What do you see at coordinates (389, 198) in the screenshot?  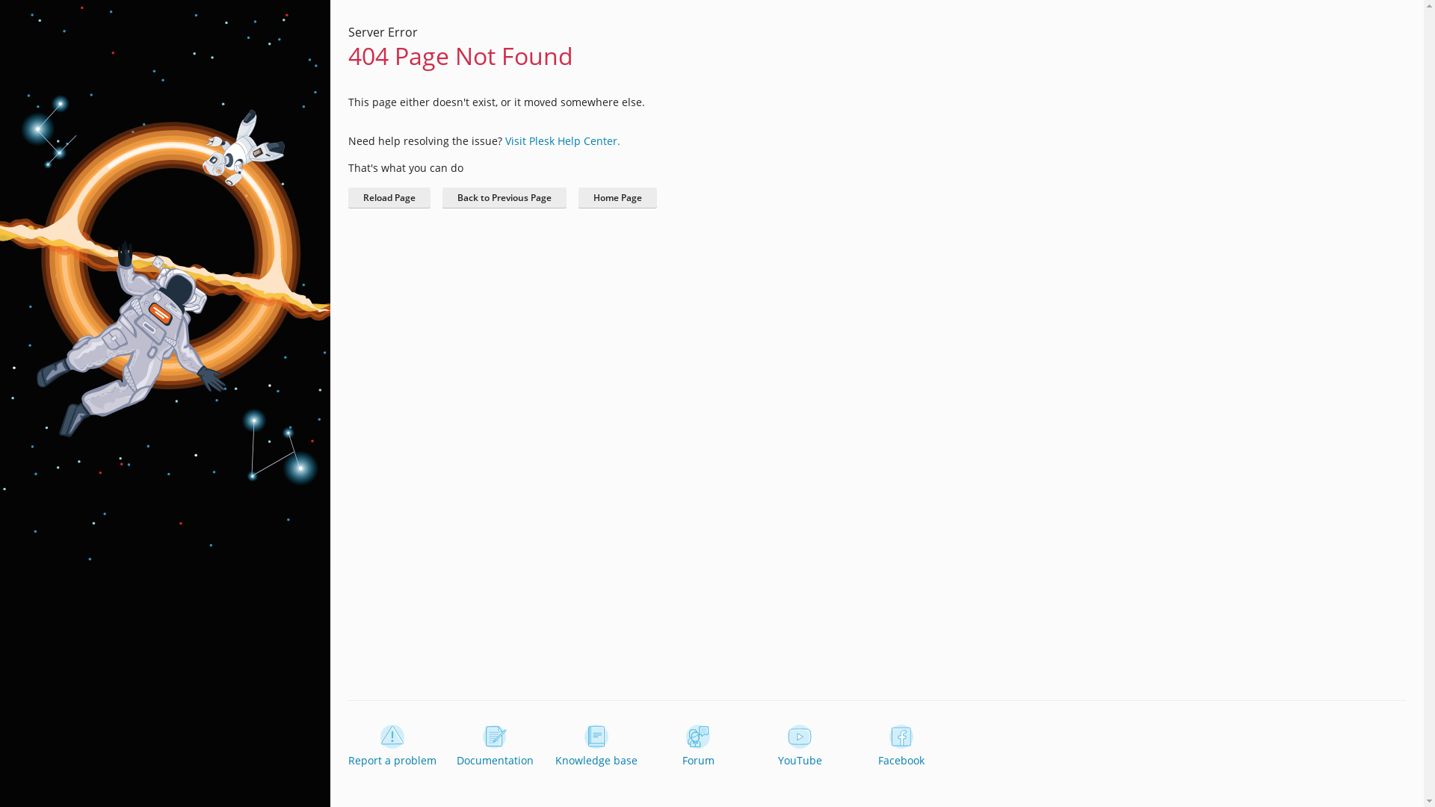 I see `Reload Page` at bounding box center [389, 198].